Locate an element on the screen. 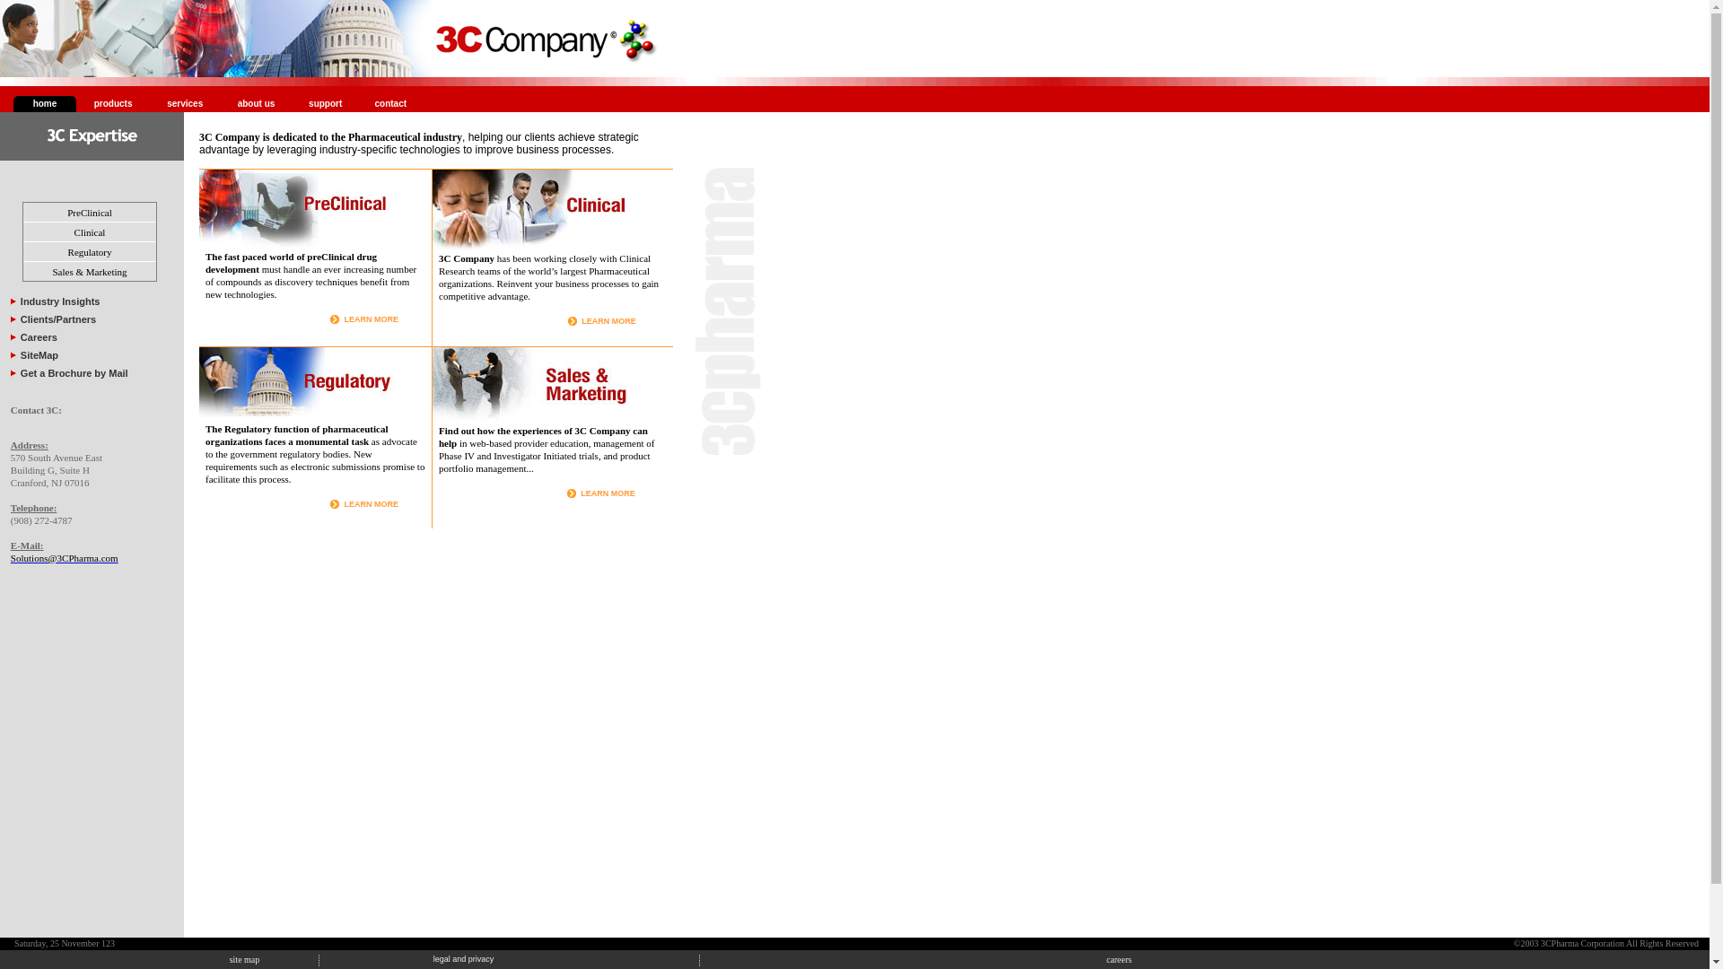  services is located at coordinates (185, 104).